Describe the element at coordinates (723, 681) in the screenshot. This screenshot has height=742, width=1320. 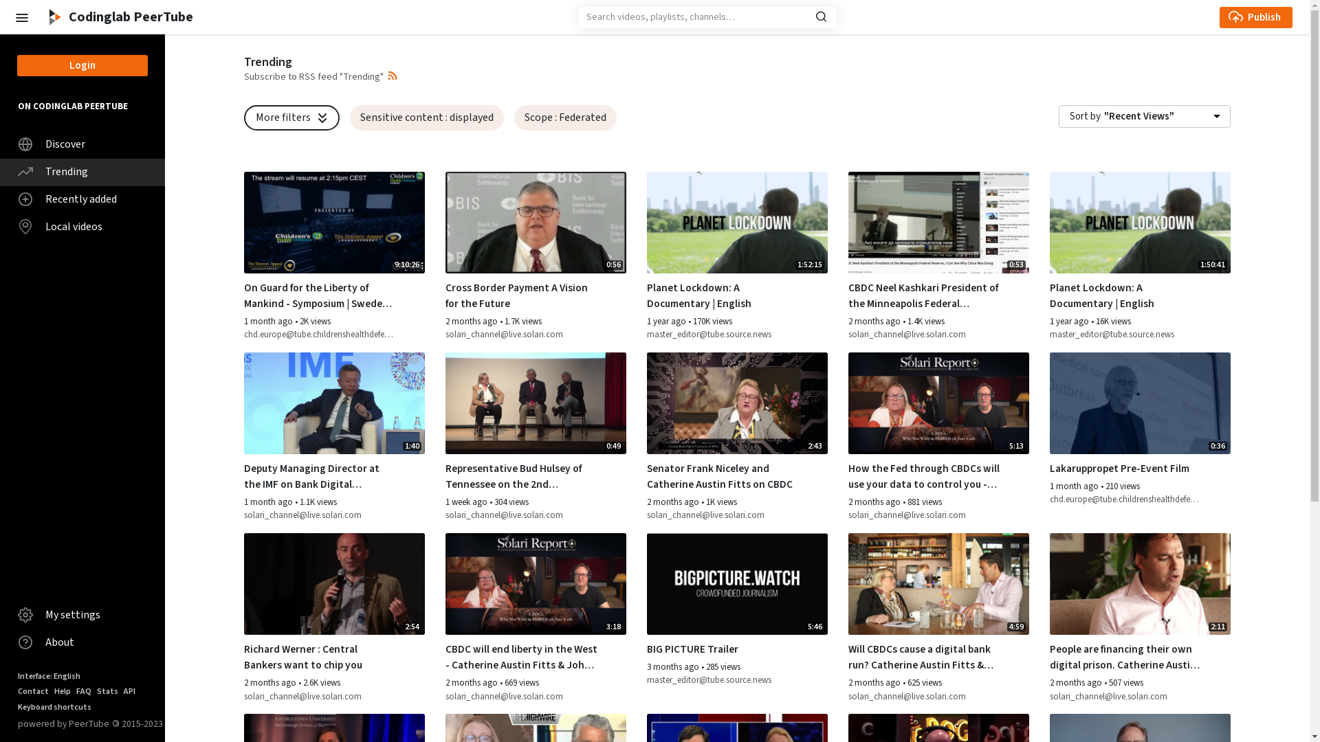
I see `master_editor@tube.source.news` at that location.